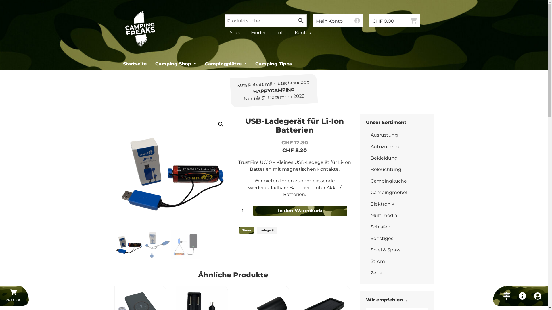  Describe the element at coordinates (274, 64) in the screenshot. I see `Camping Tipps` at that location.